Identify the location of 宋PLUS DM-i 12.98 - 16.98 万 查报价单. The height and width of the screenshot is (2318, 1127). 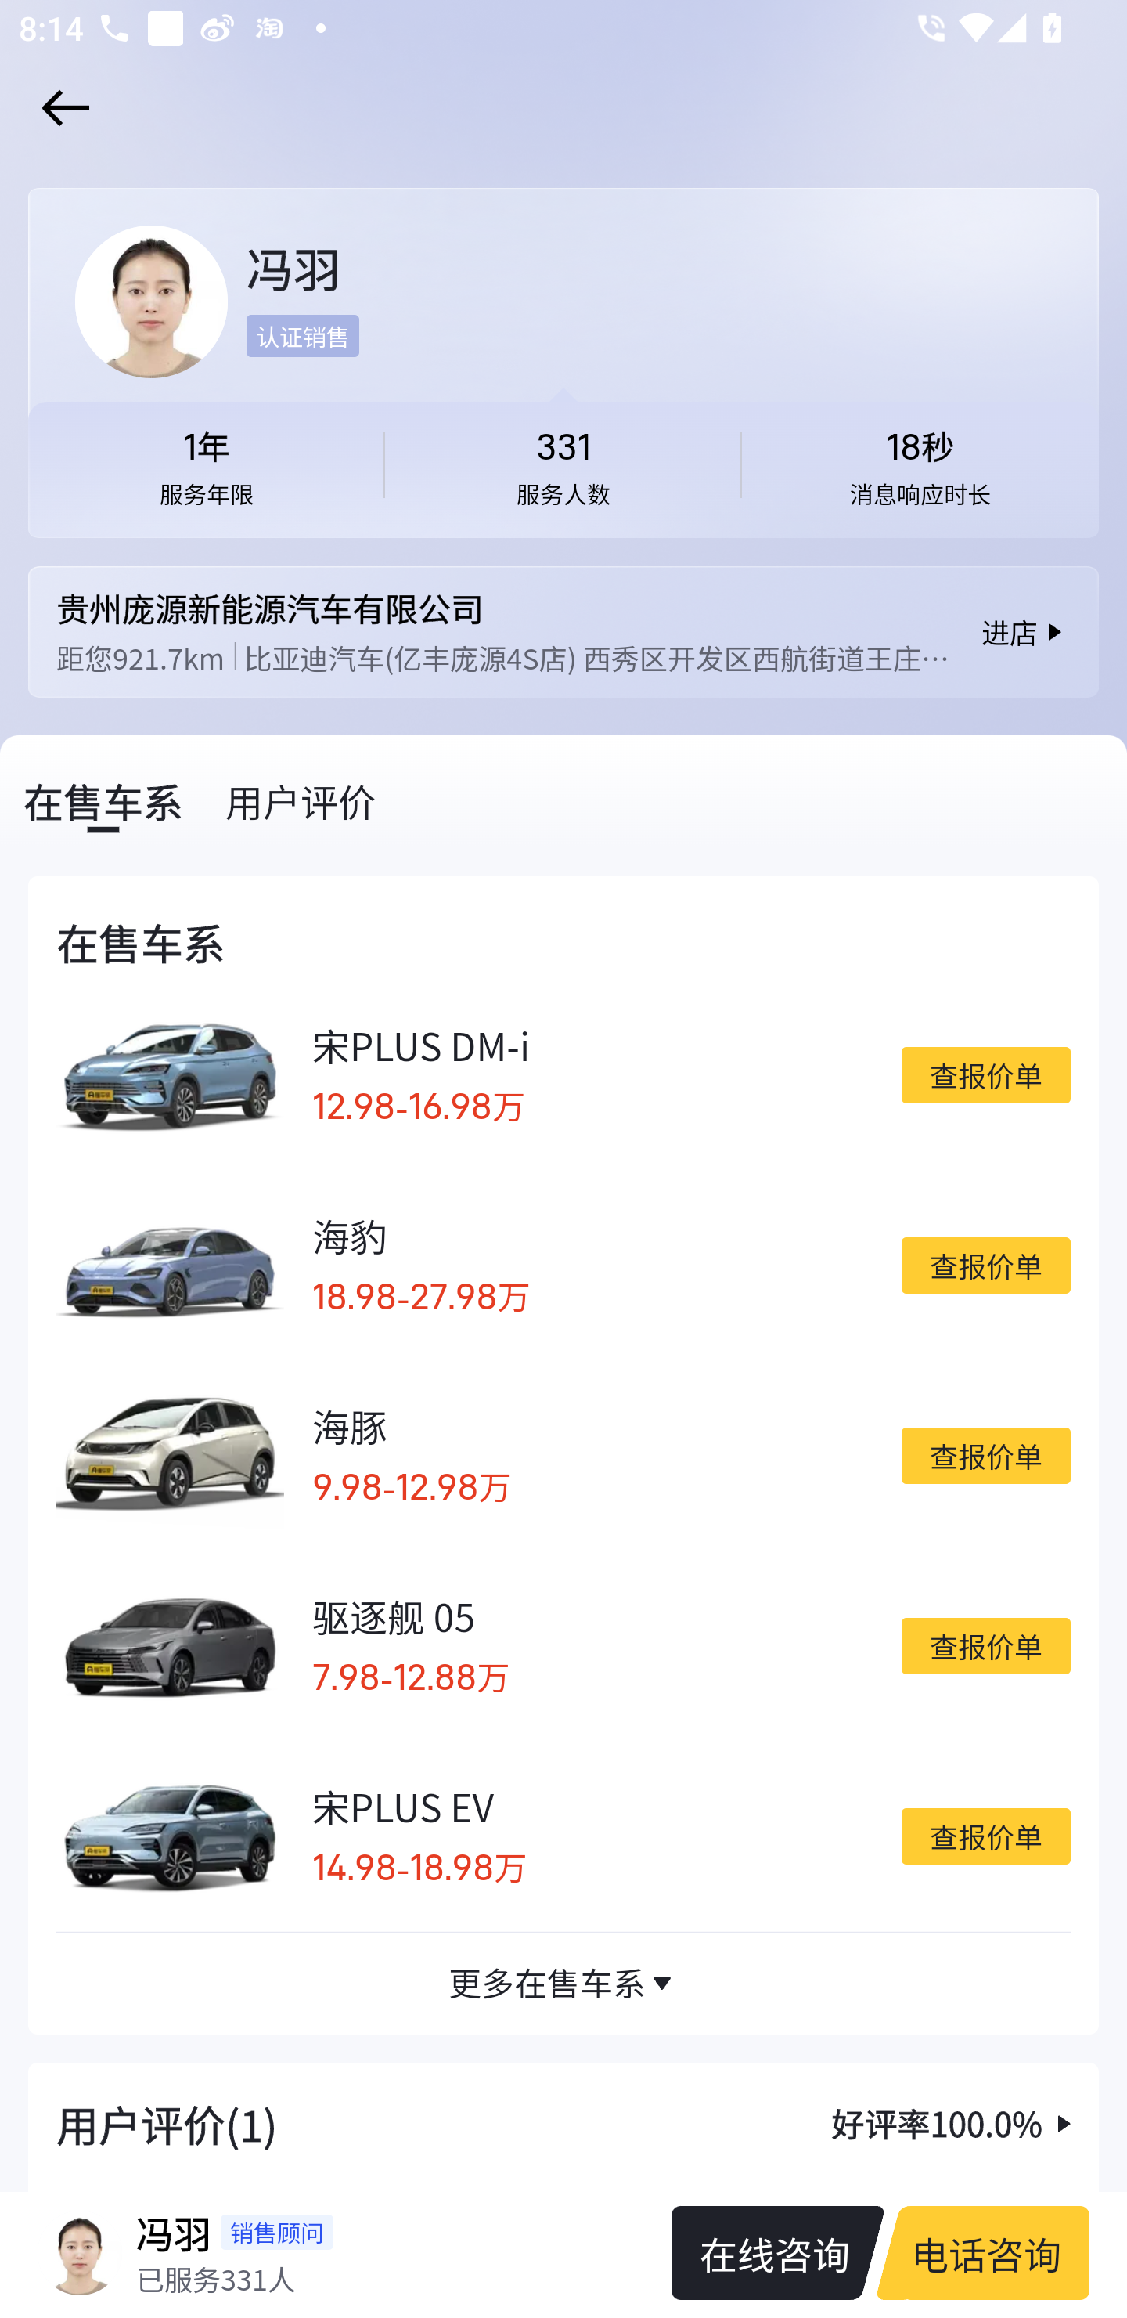
(563, 1075).